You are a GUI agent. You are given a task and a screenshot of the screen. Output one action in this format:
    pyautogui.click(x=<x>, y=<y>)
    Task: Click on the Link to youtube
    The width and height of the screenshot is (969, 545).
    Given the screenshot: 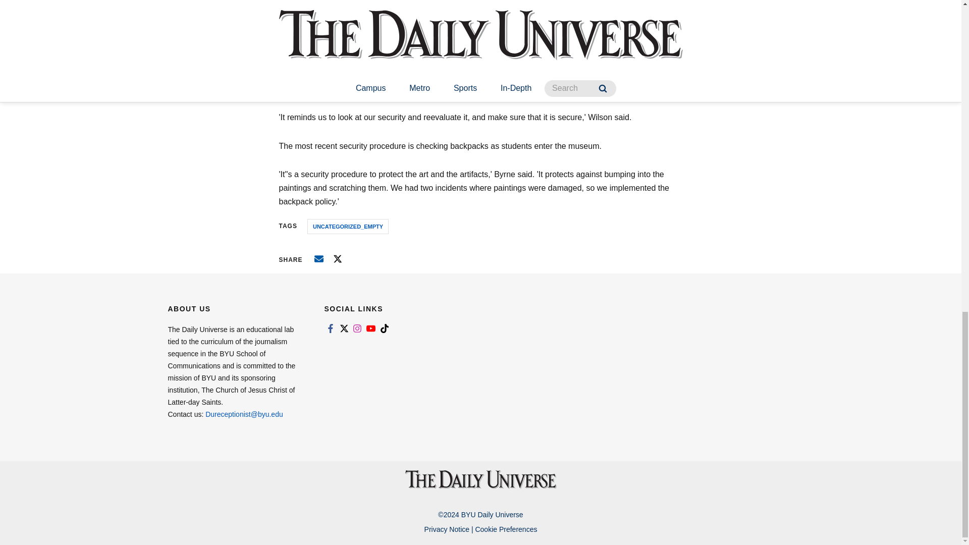 What is the action you would take?
    pyautogui.click(x=370, y=328)
    